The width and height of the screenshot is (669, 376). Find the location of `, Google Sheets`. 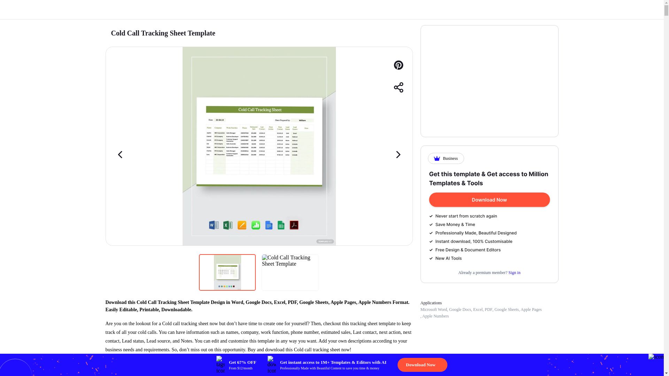

, Google Sheets is located at coordinates (506, 310).